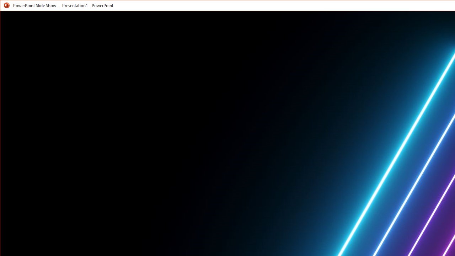 The image size is (455, 256). What do you see at coordinates (6, 6) in the screenshot?
I see `System` at bounding box center [6, 6].